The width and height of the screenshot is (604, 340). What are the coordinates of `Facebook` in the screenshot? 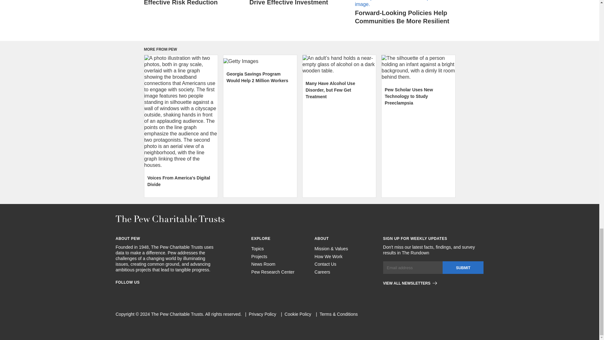 It's located at (118, 292).